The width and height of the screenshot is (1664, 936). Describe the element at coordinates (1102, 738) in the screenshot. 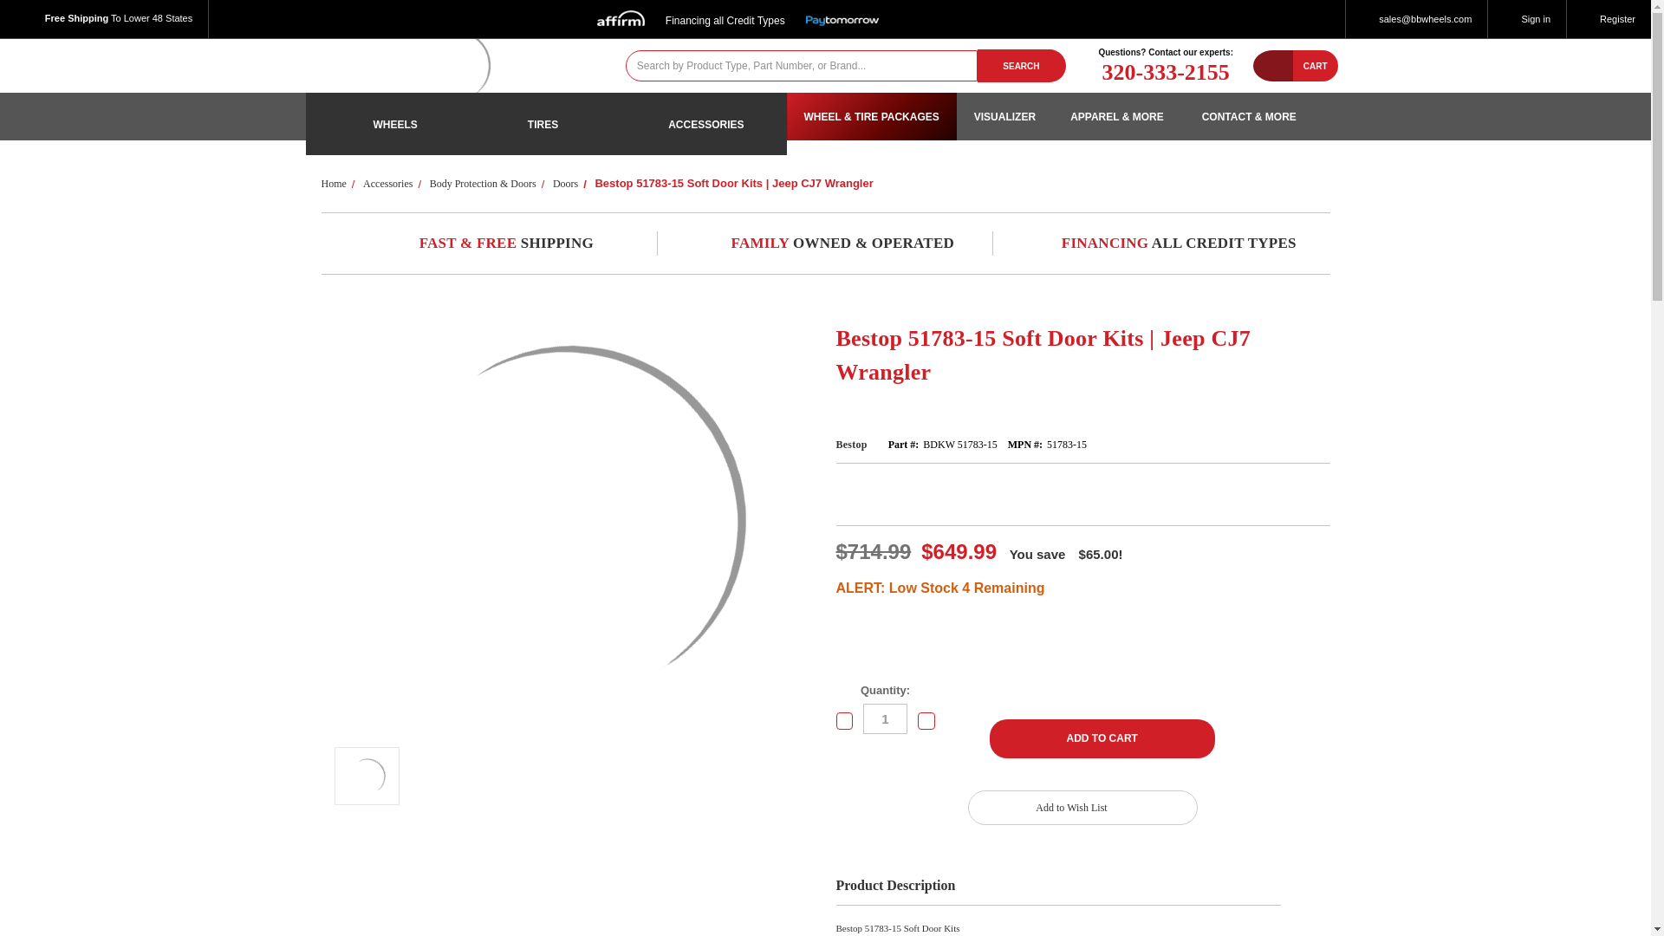

I see `Add to Cart` at that location.